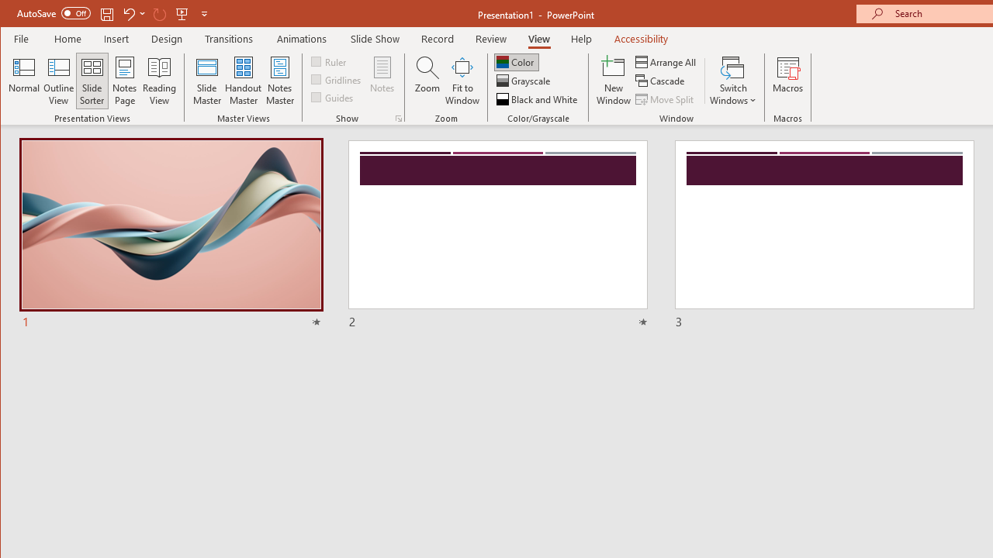  Describe the element at coordinates (462, 81) in the screenshot. I see `Fit to Window` at that location.